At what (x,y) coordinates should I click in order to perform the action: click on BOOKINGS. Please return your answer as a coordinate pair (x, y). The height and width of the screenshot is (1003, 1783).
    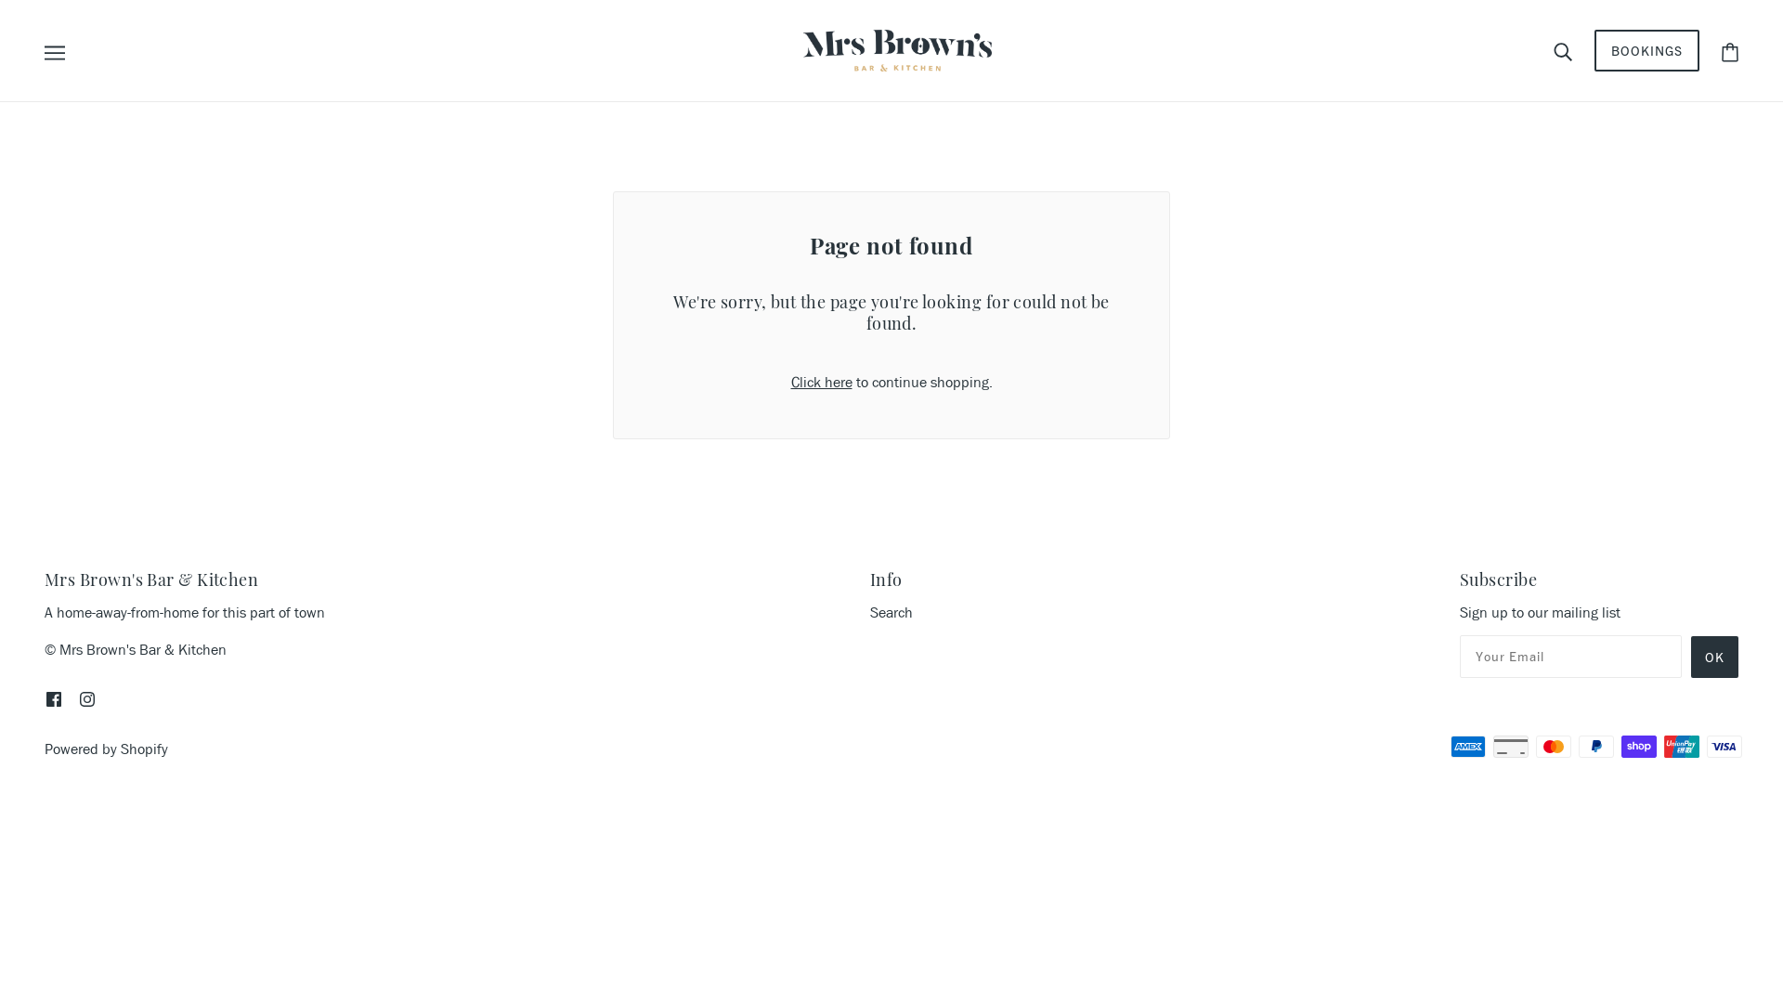
    Looking at the image, I should click on (1647, 50).